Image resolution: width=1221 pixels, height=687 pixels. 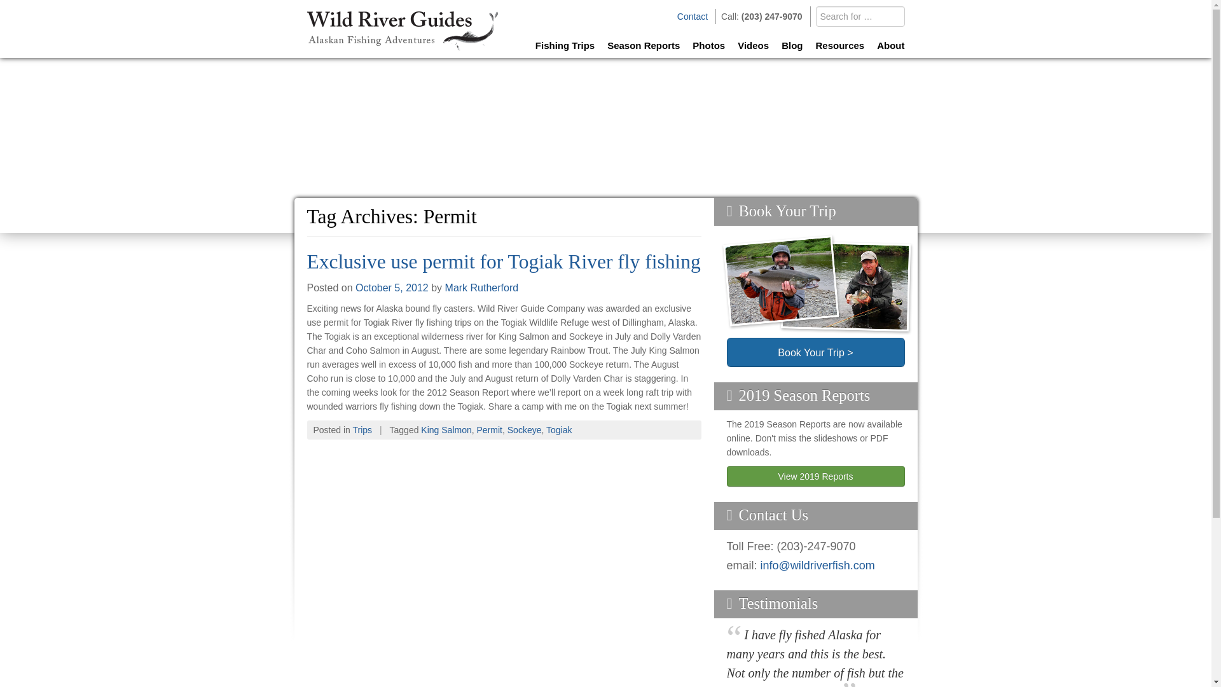 I want to click on View all posts by Mark Rutherford, so click(x=482, y=288).